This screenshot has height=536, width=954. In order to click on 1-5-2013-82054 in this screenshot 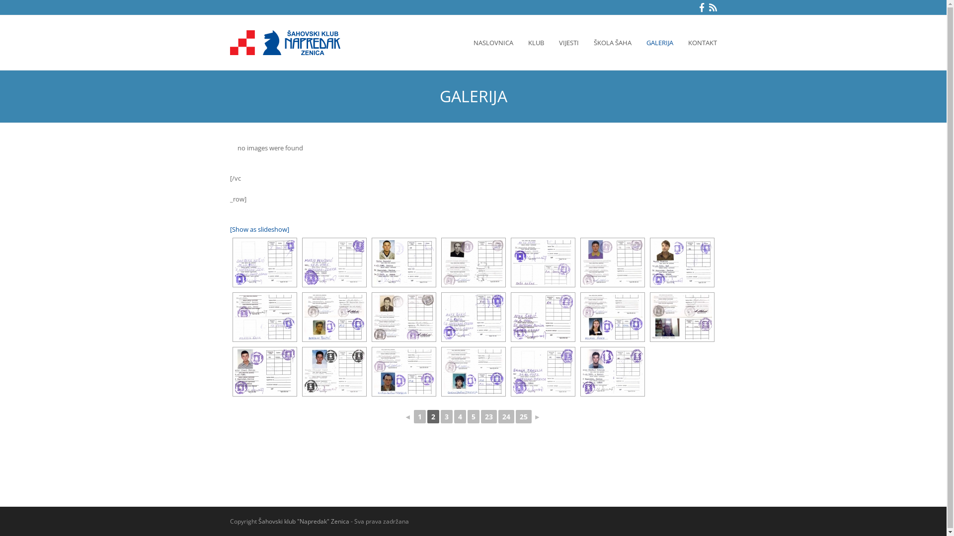, I will do `click(264, 317)`.